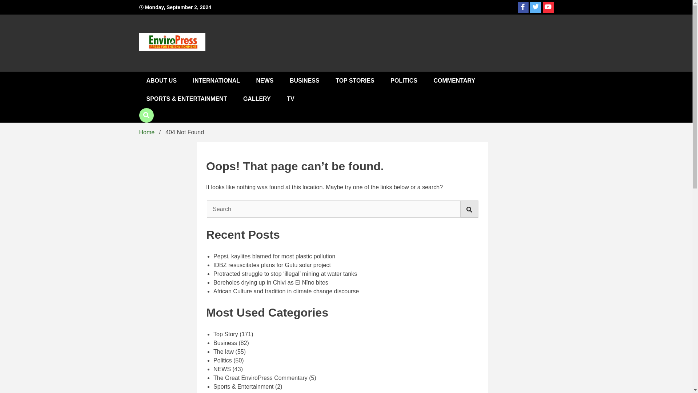 The height and width of the screenshot is (393, 698). I want to click on Politics, so click(222, 360).